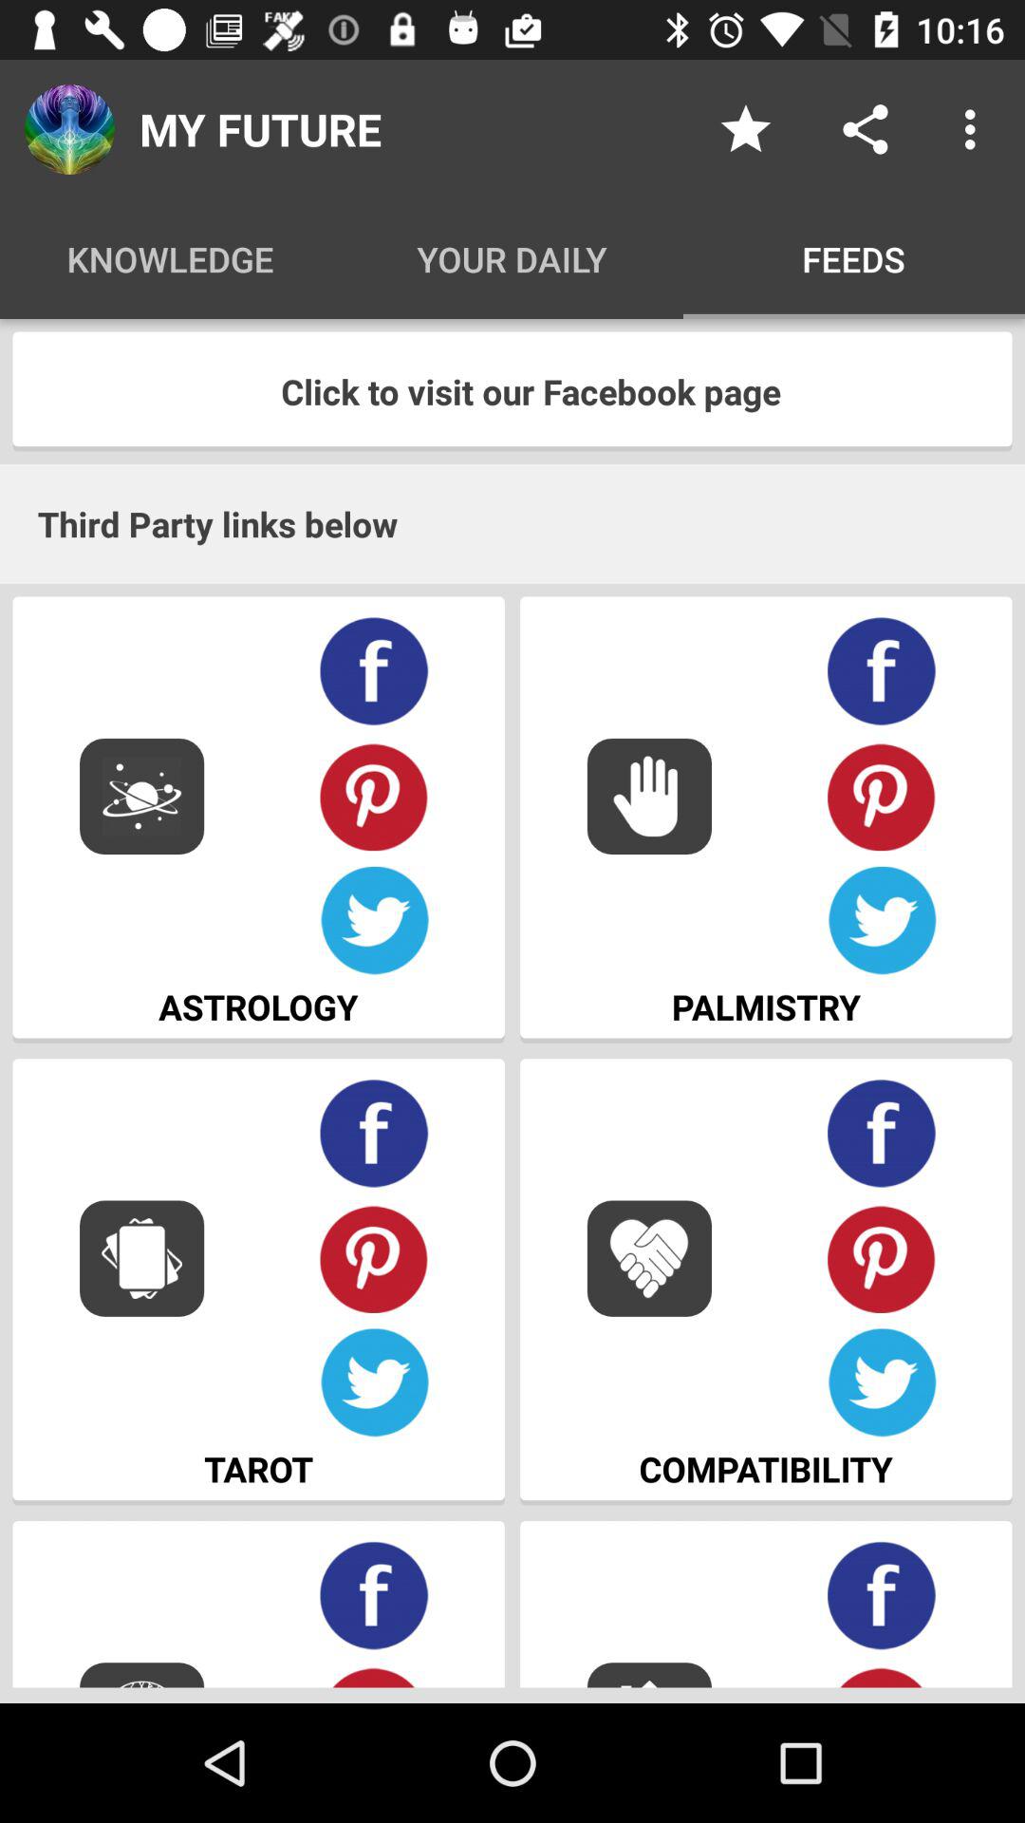 Image resolution: width=1025 pixels, height=1823 pixels. Describe the element at coordinates (374, 796) in the screenshot. I see `pinterest` at that location.